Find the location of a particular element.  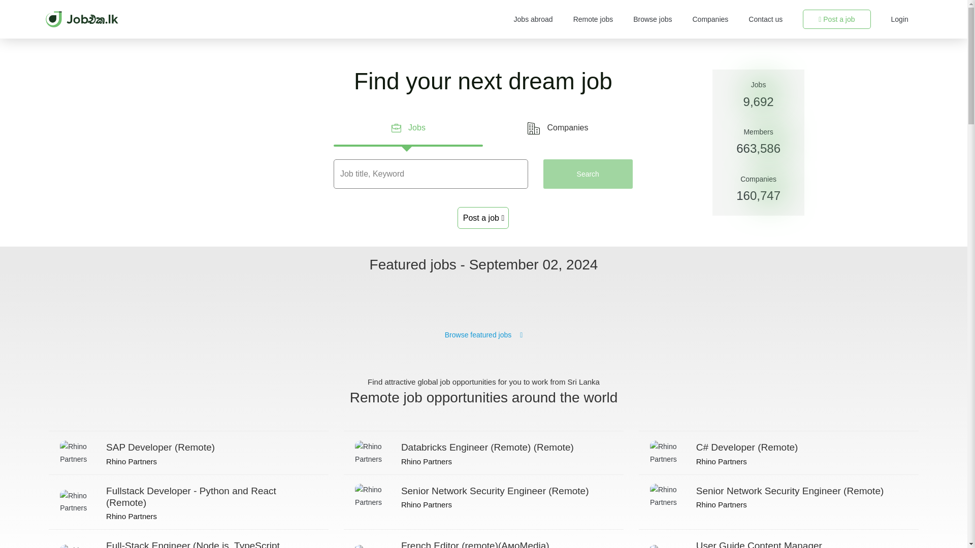

Companies is located at coordinates (558, 128).